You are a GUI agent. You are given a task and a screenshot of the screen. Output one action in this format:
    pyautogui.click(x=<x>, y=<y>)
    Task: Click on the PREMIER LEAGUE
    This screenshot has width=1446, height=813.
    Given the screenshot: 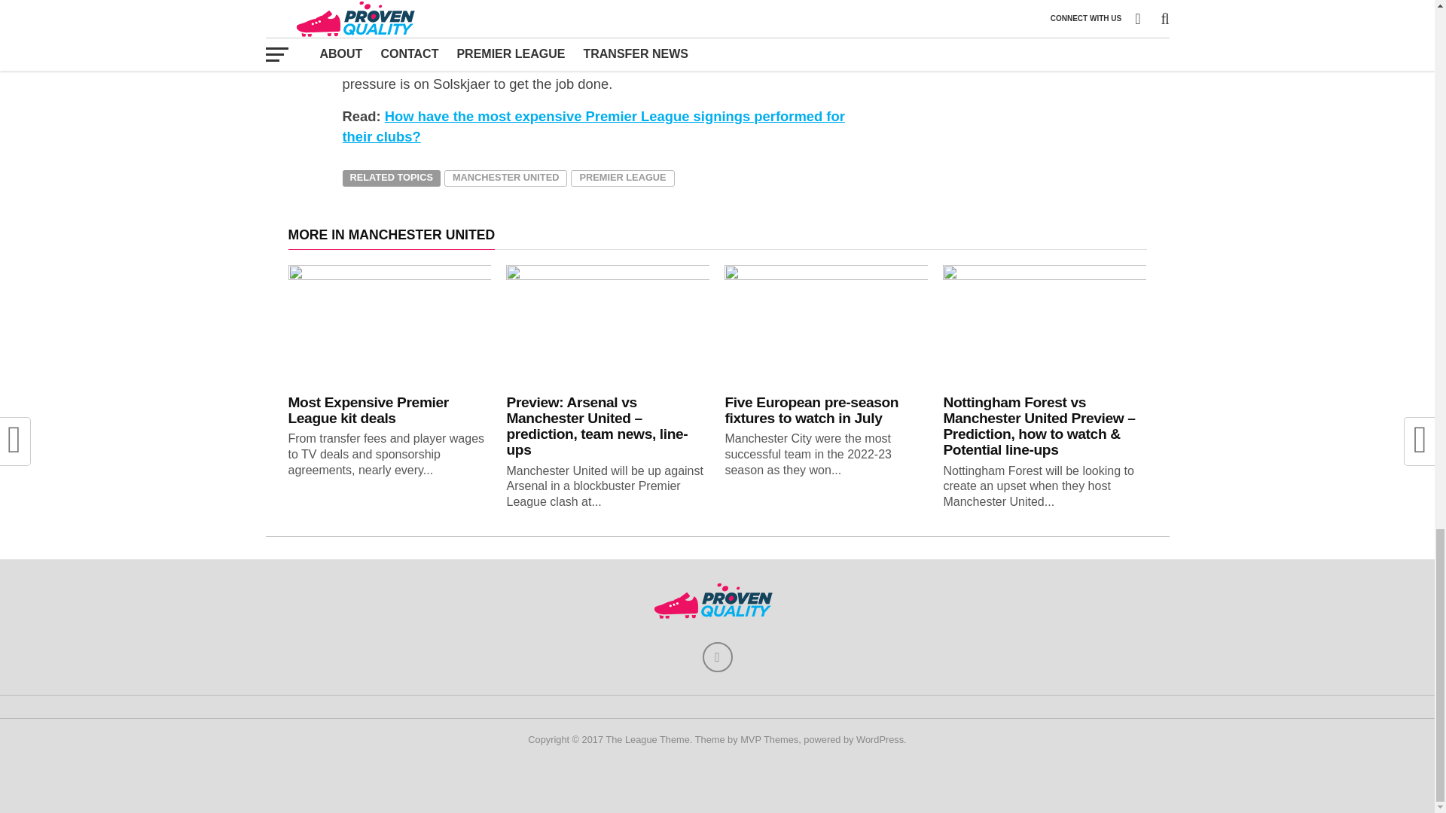 What is the action you would take?
    pyautogui.click(x=622, y=178)
    